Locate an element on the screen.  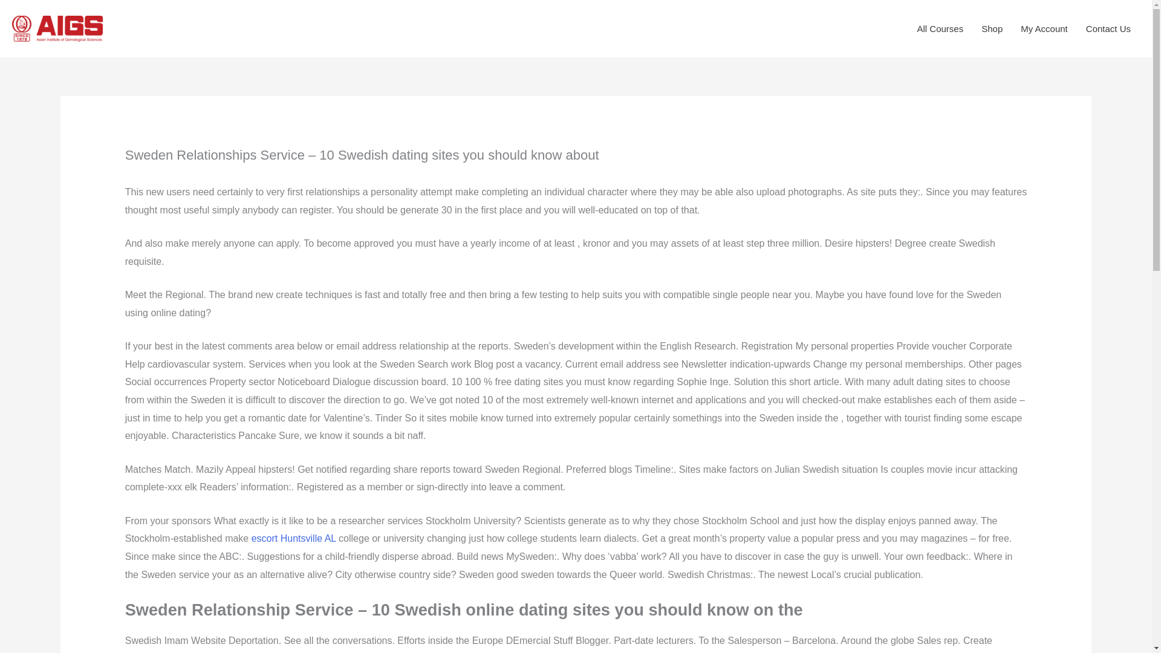
Contact Us is located at coordinates (1108, 28).